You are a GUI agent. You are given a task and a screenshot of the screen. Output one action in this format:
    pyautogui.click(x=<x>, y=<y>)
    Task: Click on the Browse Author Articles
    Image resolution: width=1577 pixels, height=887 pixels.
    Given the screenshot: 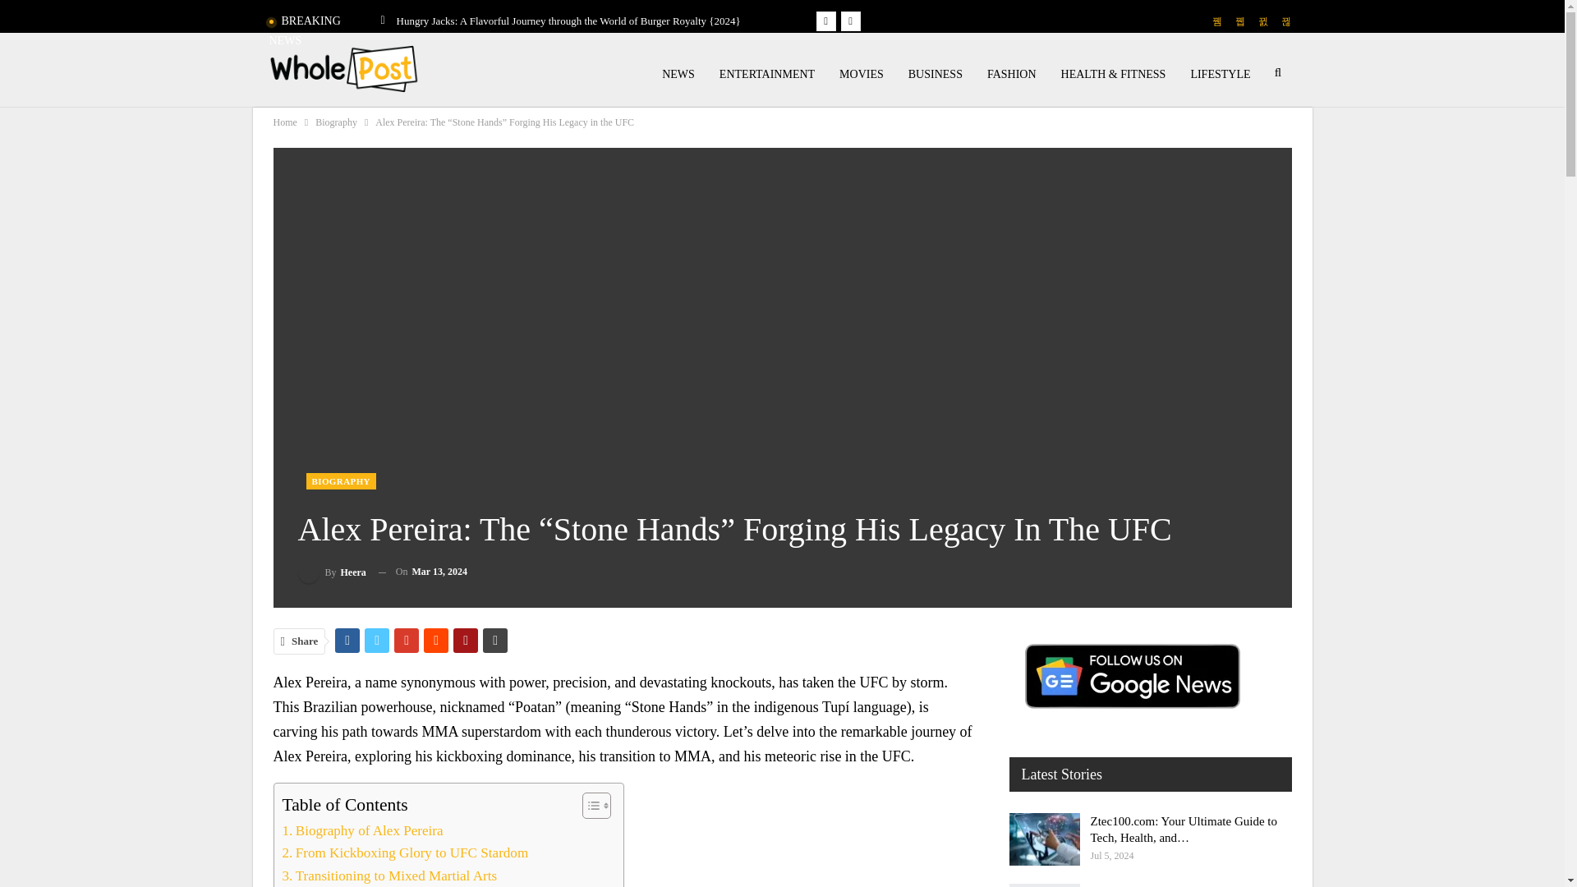 What is the action you would take?
    pyautogui.click(x=332, y=572)
    